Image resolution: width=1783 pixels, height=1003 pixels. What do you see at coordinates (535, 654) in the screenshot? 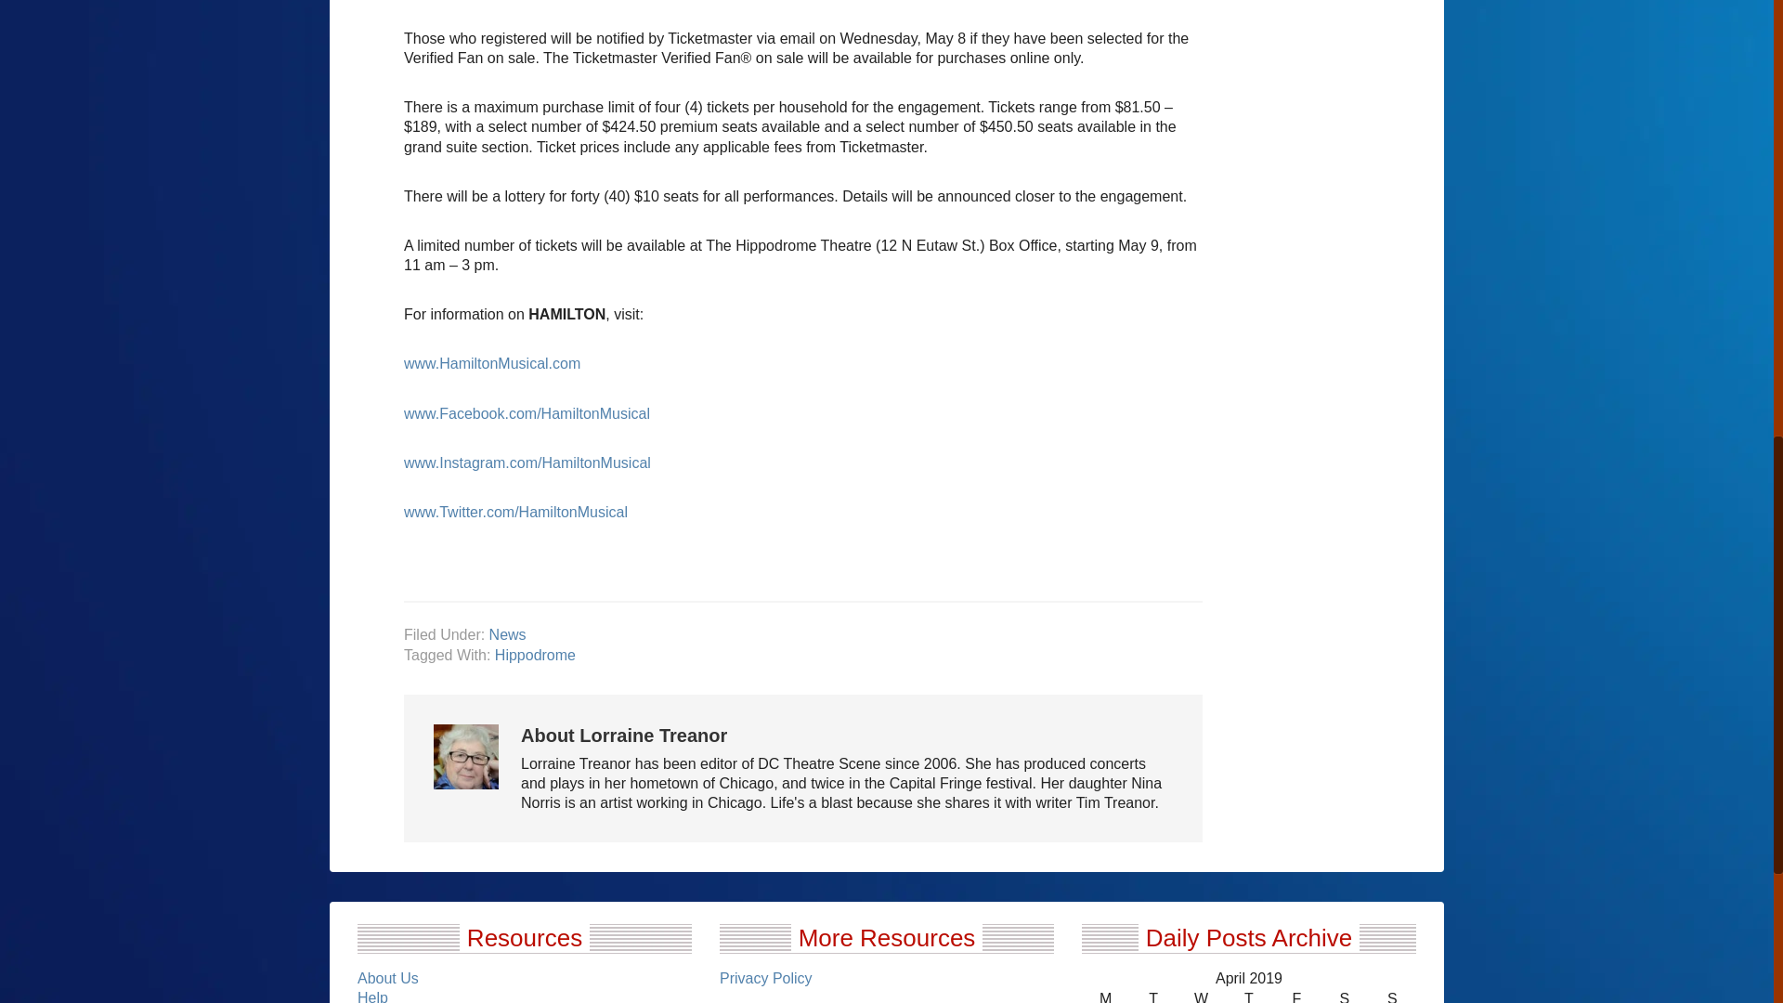
I see `Hippodrome` at bounding box center [535, 654].